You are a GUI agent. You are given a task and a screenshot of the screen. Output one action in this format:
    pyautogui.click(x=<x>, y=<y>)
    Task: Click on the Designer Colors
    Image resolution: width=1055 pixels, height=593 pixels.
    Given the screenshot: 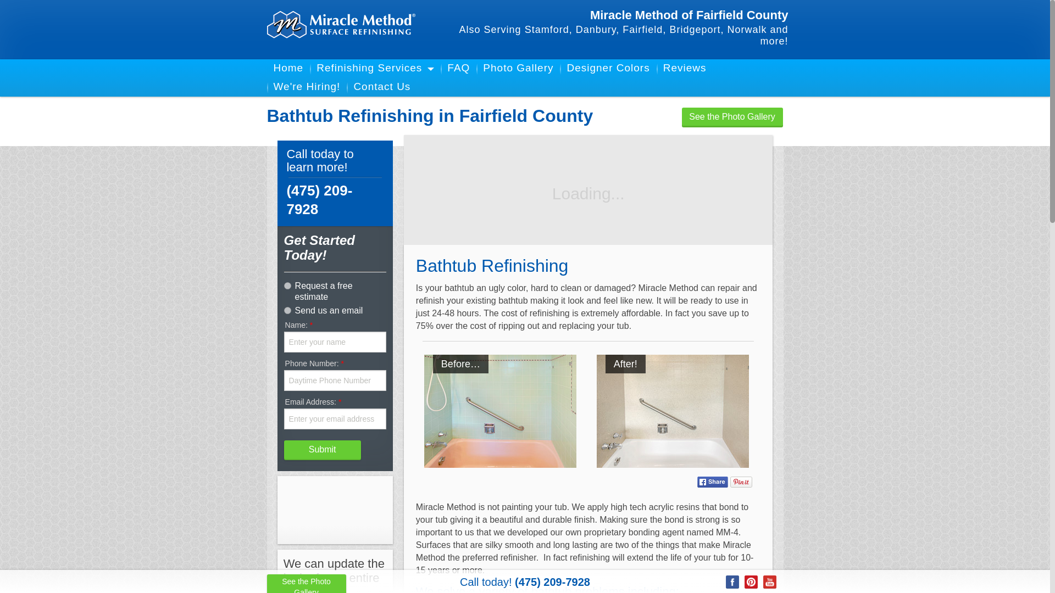 What is the action you would take?
    pyautogui.click(x=608, y=68)
    